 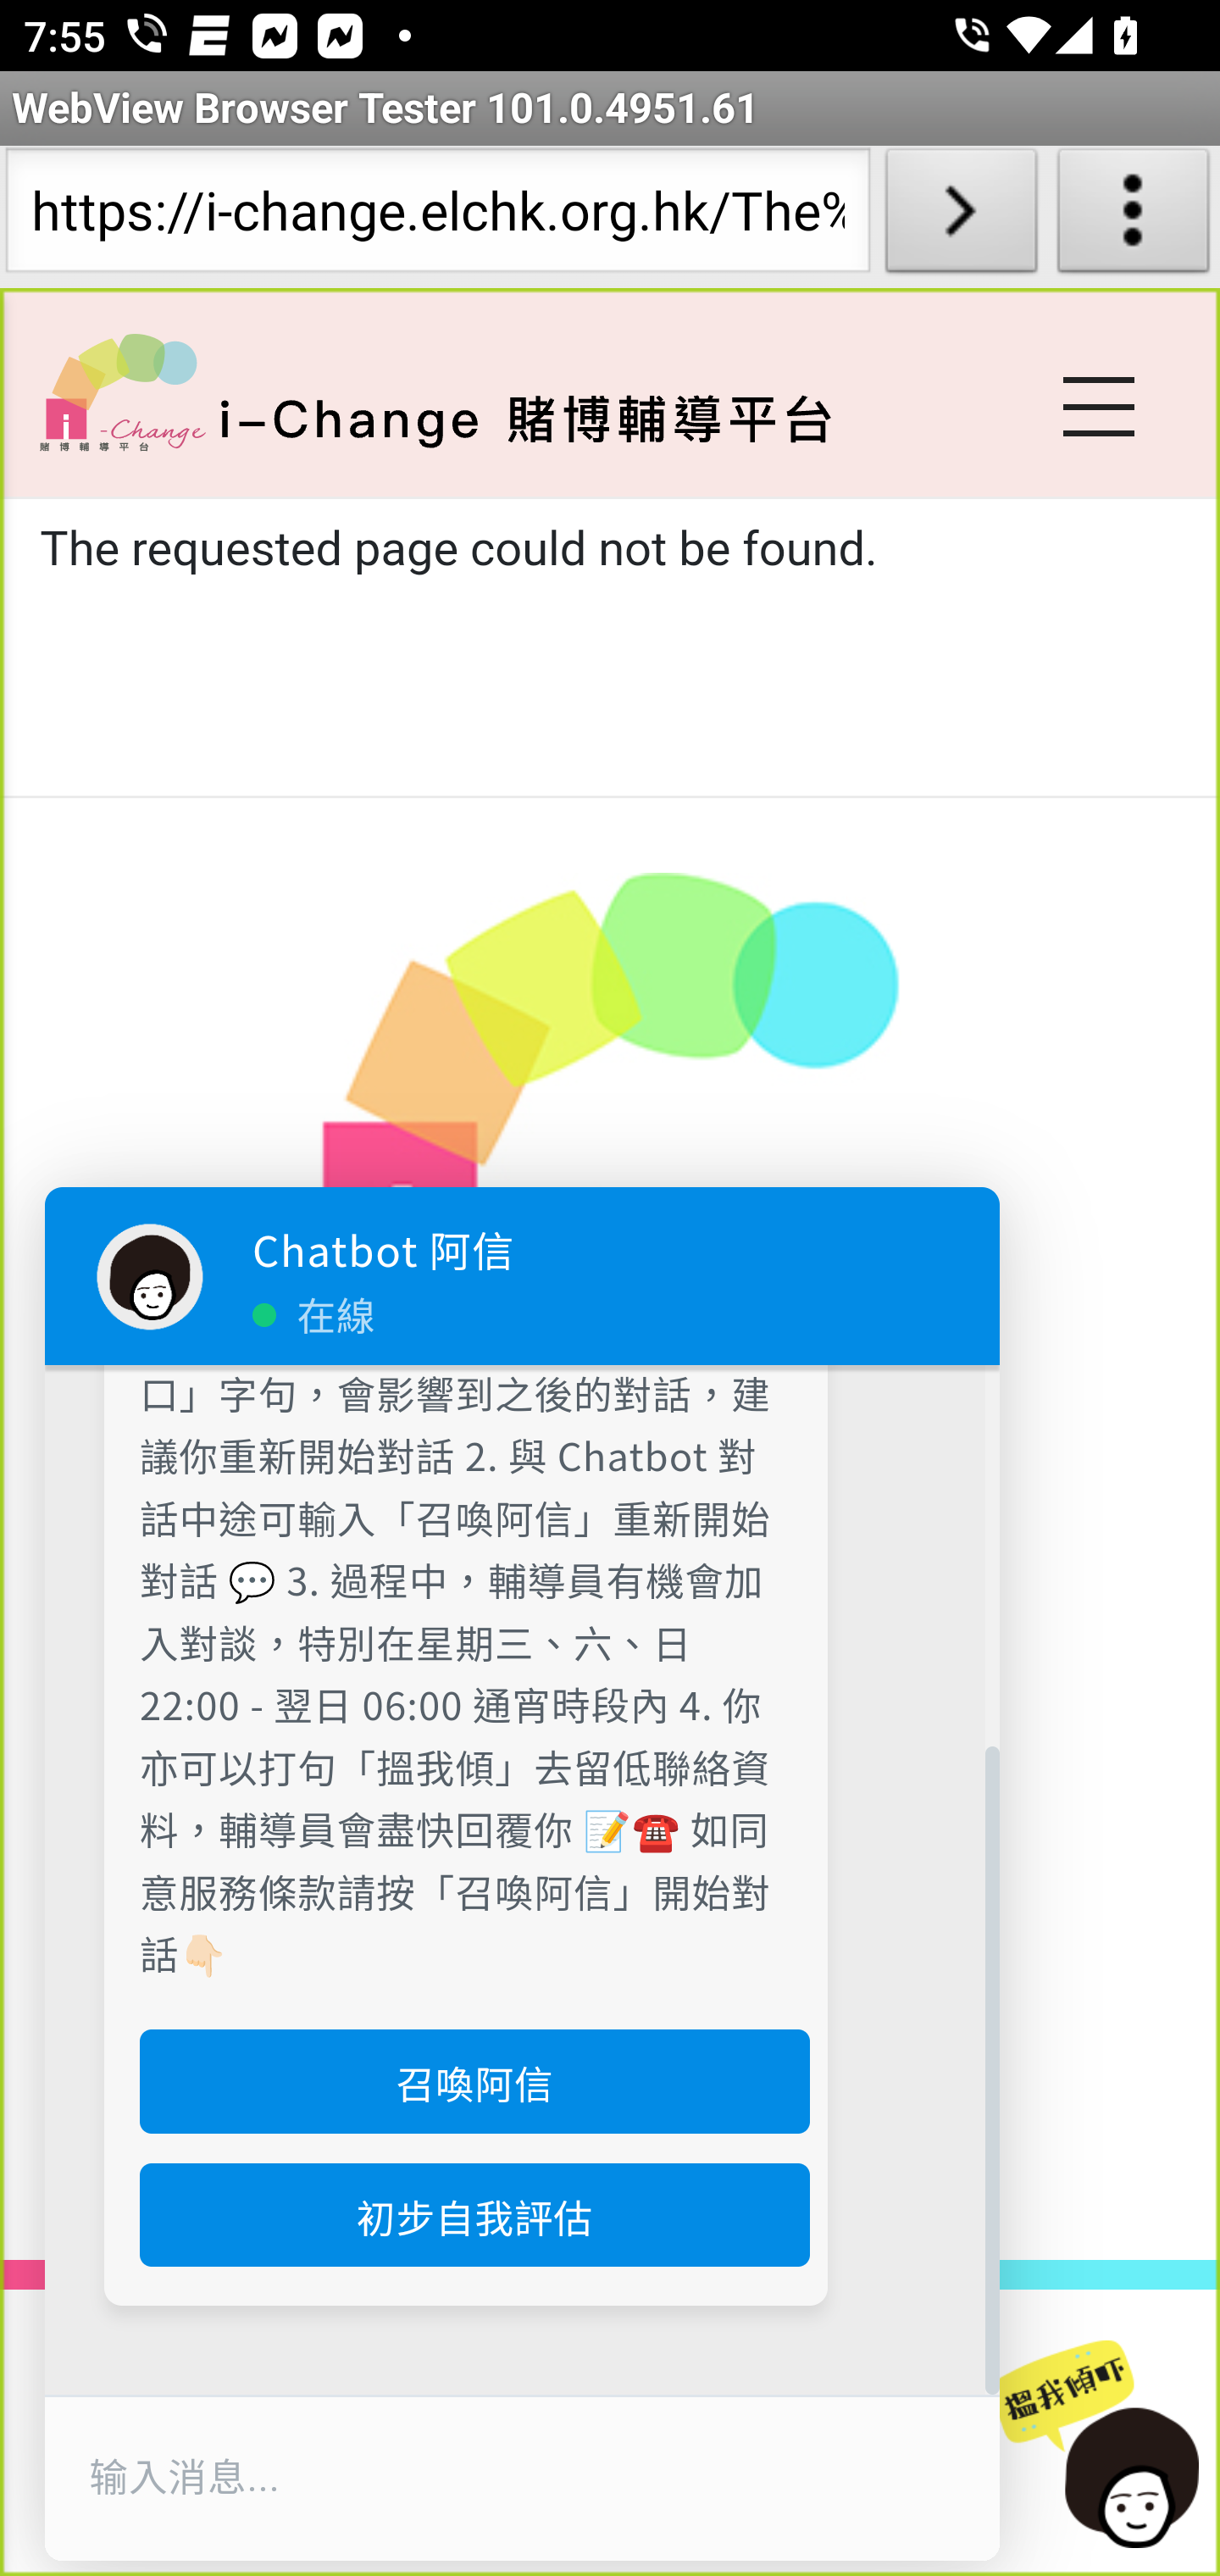 I want to click on Load URL, so click(x=961, y=217).